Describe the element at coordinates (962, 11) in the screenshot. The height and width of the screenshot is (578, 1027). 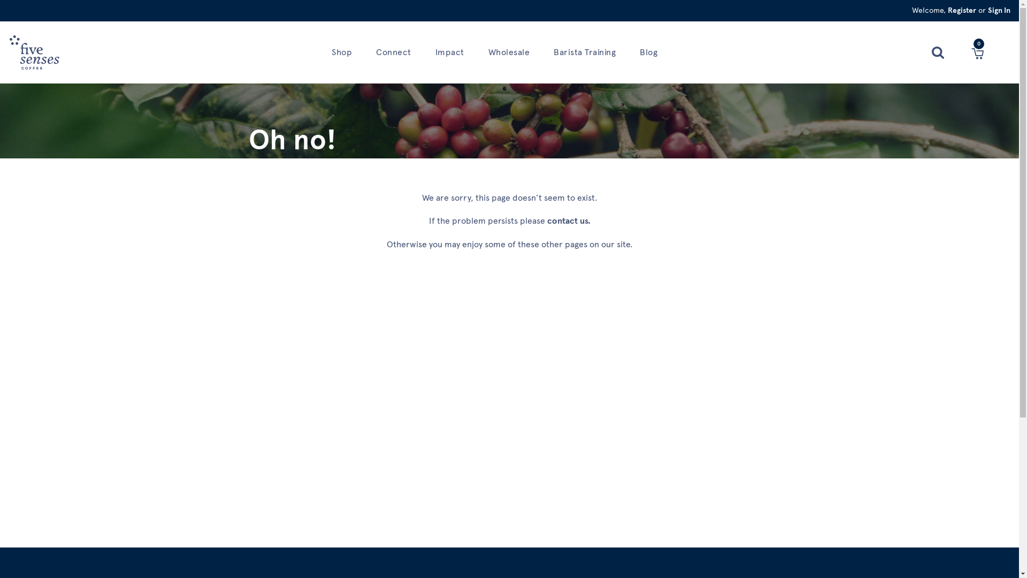
I see `Register` at that location.